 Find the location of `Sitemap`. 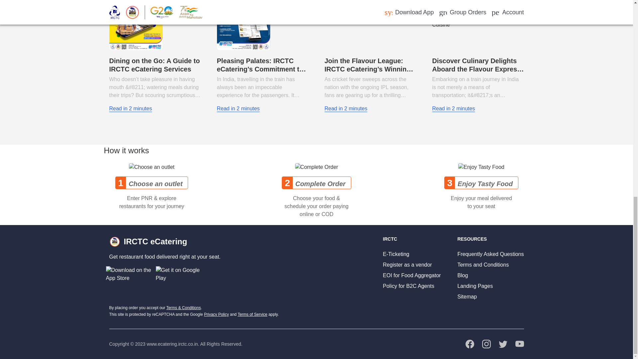

Sitemap is located at coordinates (467, 297).